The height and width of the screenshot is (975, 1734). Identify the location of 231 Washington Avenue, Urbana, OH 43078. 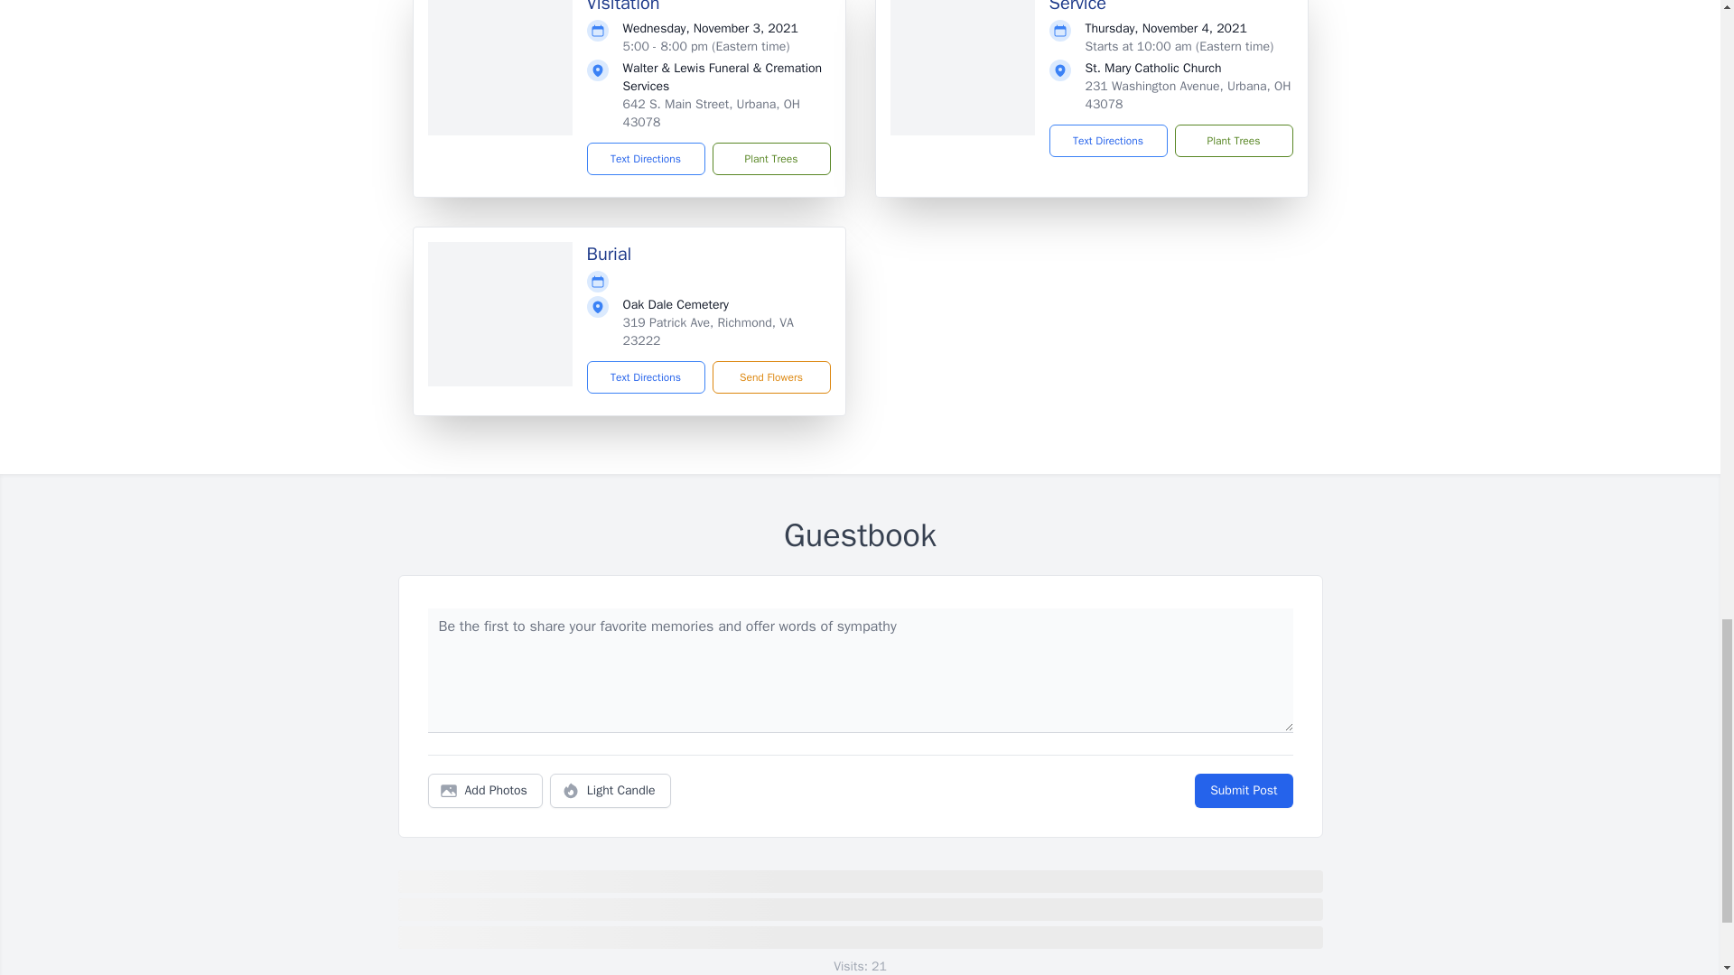
(1189, 96).